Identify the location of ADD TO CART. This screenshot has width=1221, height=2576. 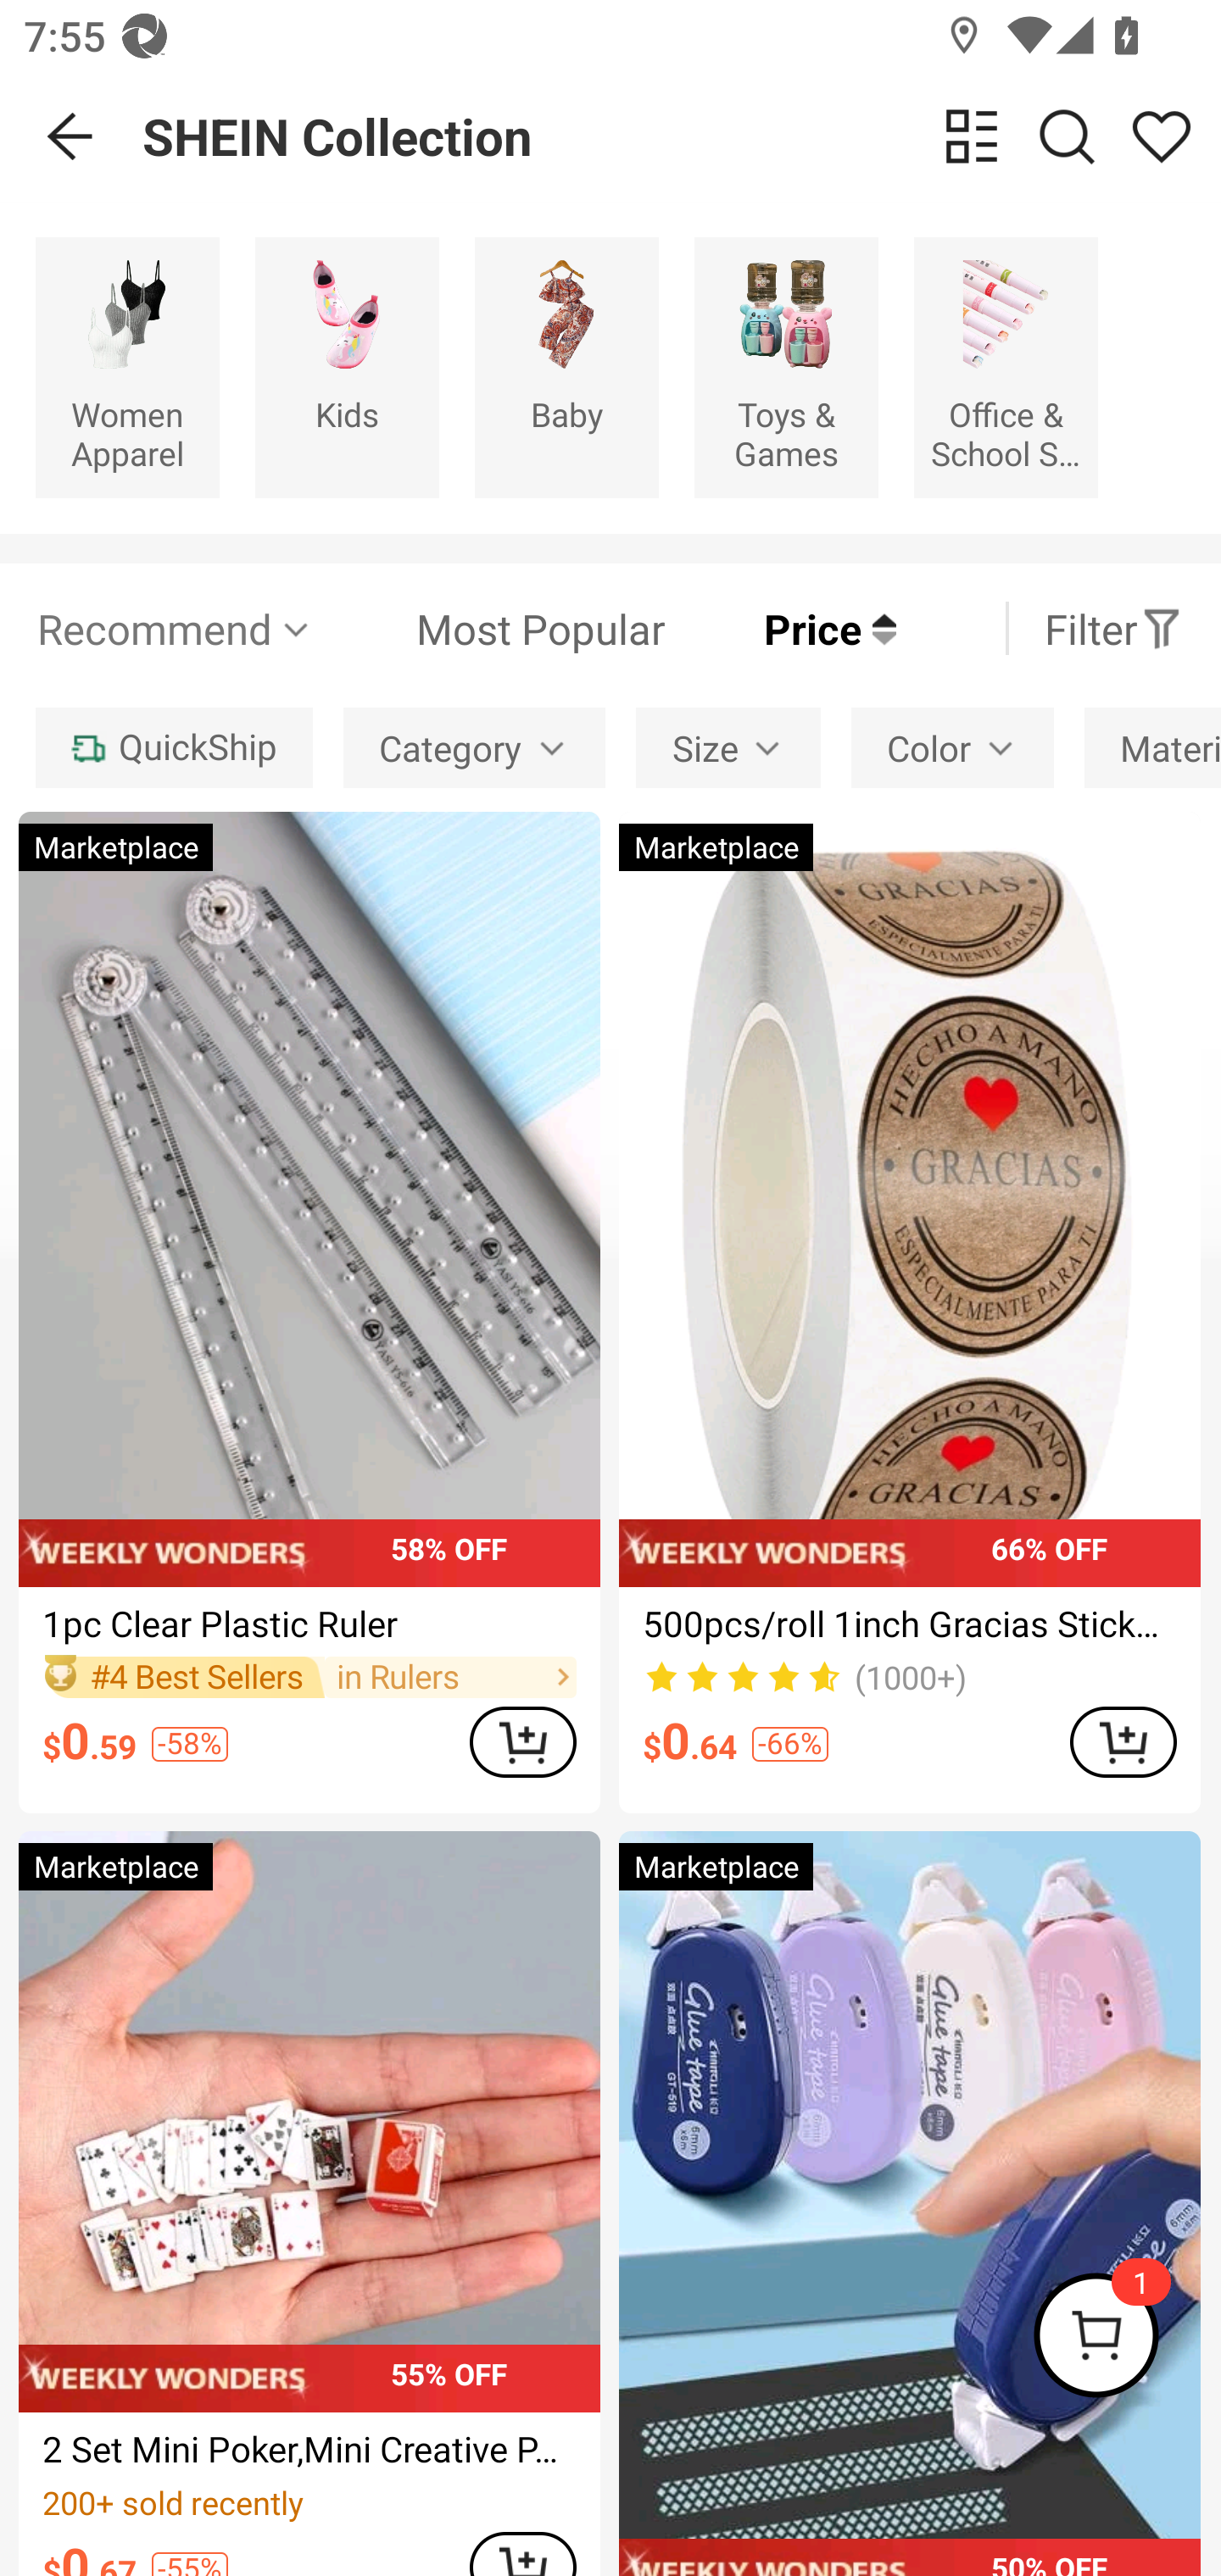
(522, 1740).